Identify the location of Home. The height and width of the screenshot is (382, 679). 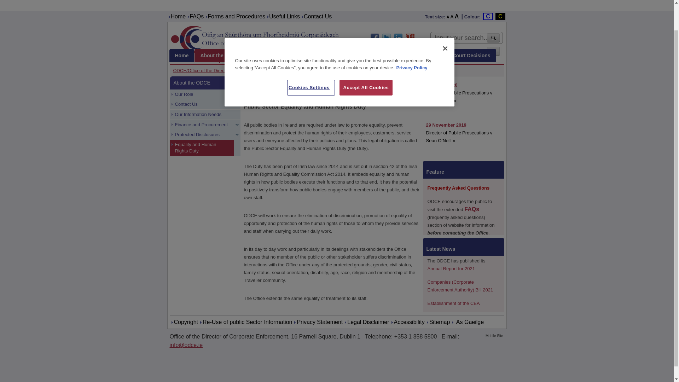
(178, 16).